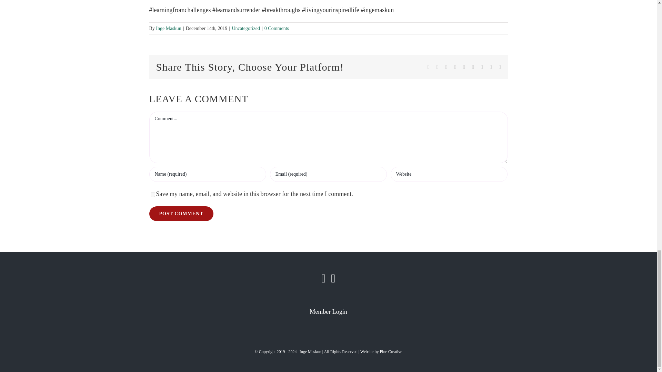  I want to click on yes, so click(152, 195).